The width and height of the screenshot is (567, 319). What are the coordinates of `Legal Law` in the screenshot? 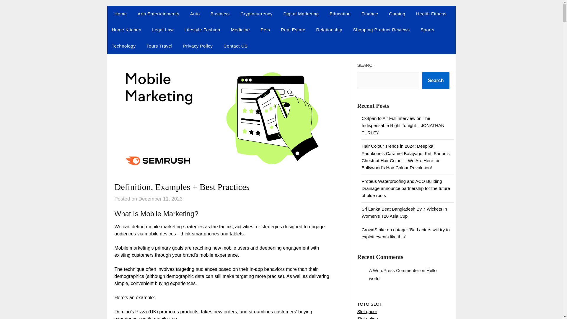 It's located at (163, 30).